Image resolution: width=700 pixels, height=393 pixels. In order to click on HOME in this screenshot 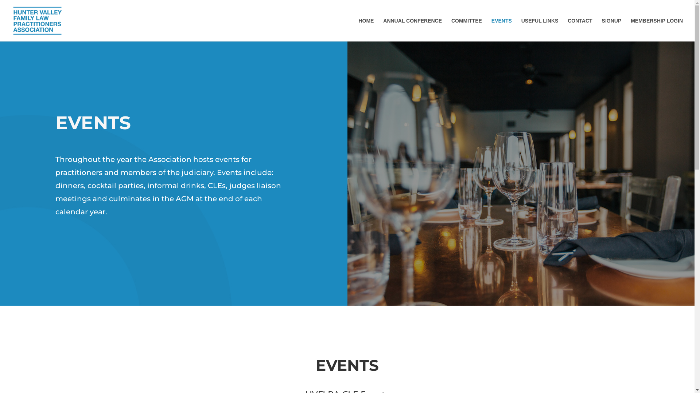, I will do `click(366, 30)`.